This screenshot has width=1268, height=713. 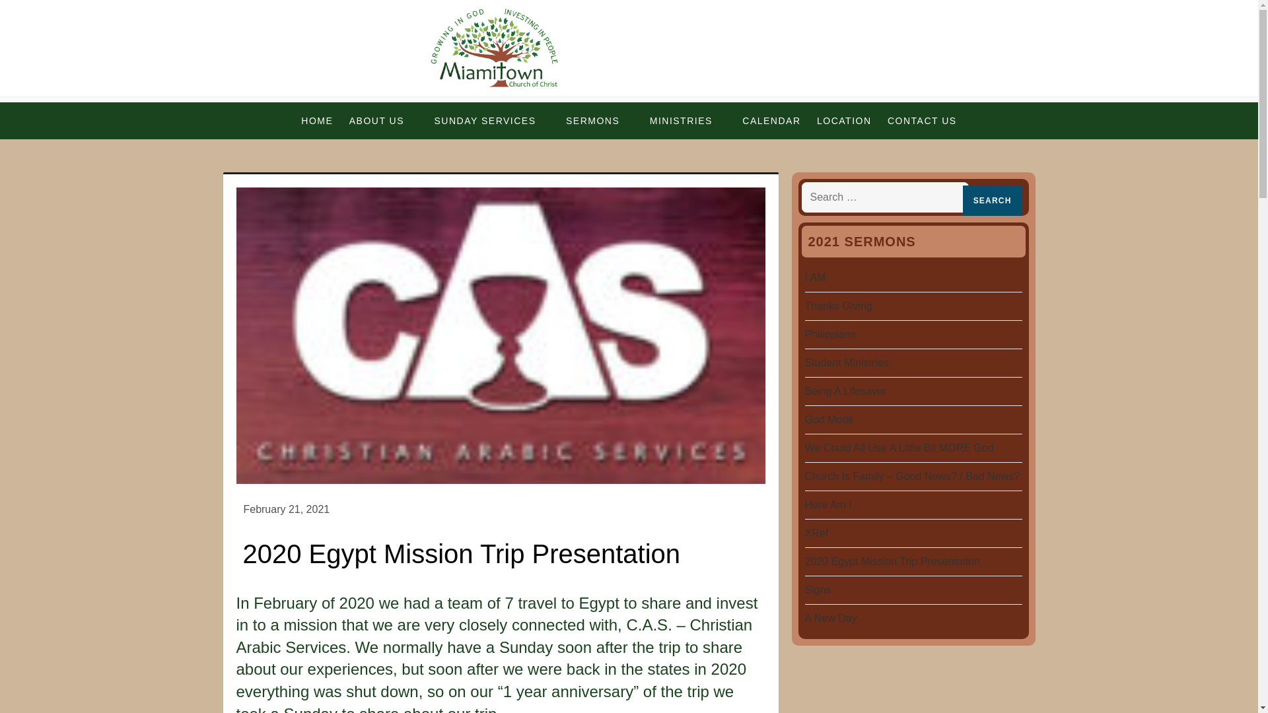 What do you see at coordinates (600, 120) in the screenshot?
I see `SERMONS` at bounding box center [600, 120].